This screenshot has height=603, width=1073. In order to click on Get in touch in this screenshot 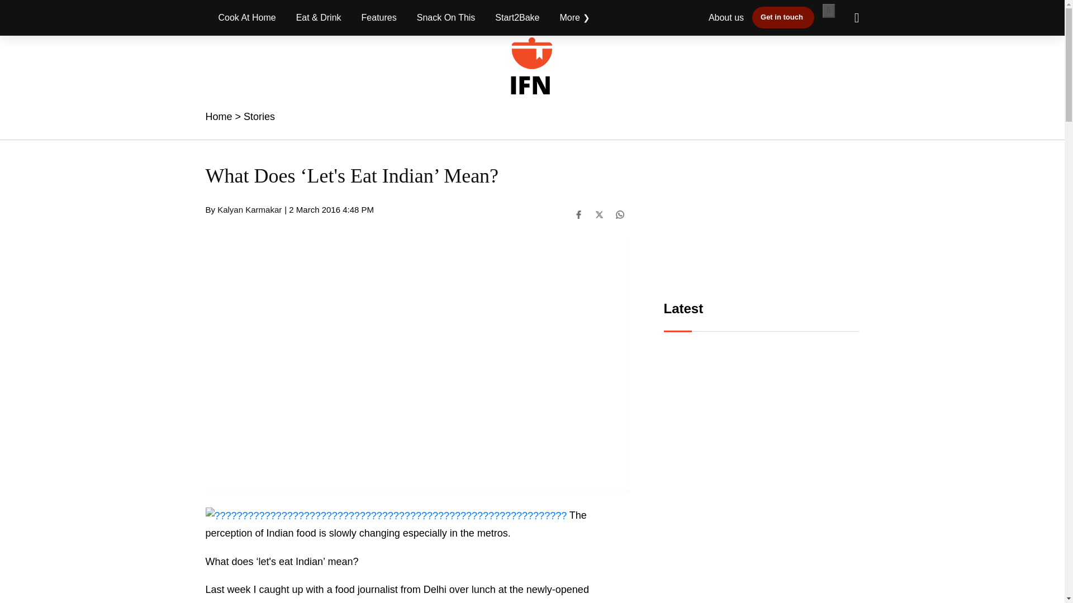, I will do `click(783, 17)`.